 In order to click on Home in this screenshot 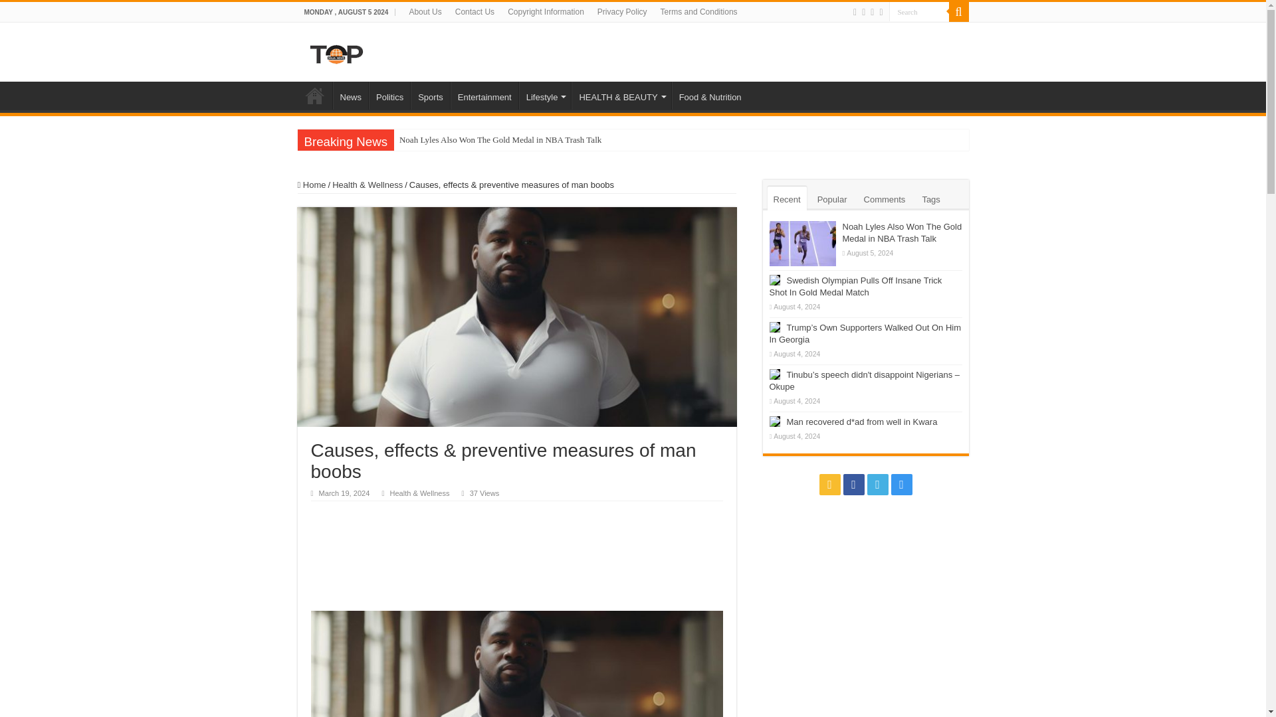, I will do `click(314, 96)`.